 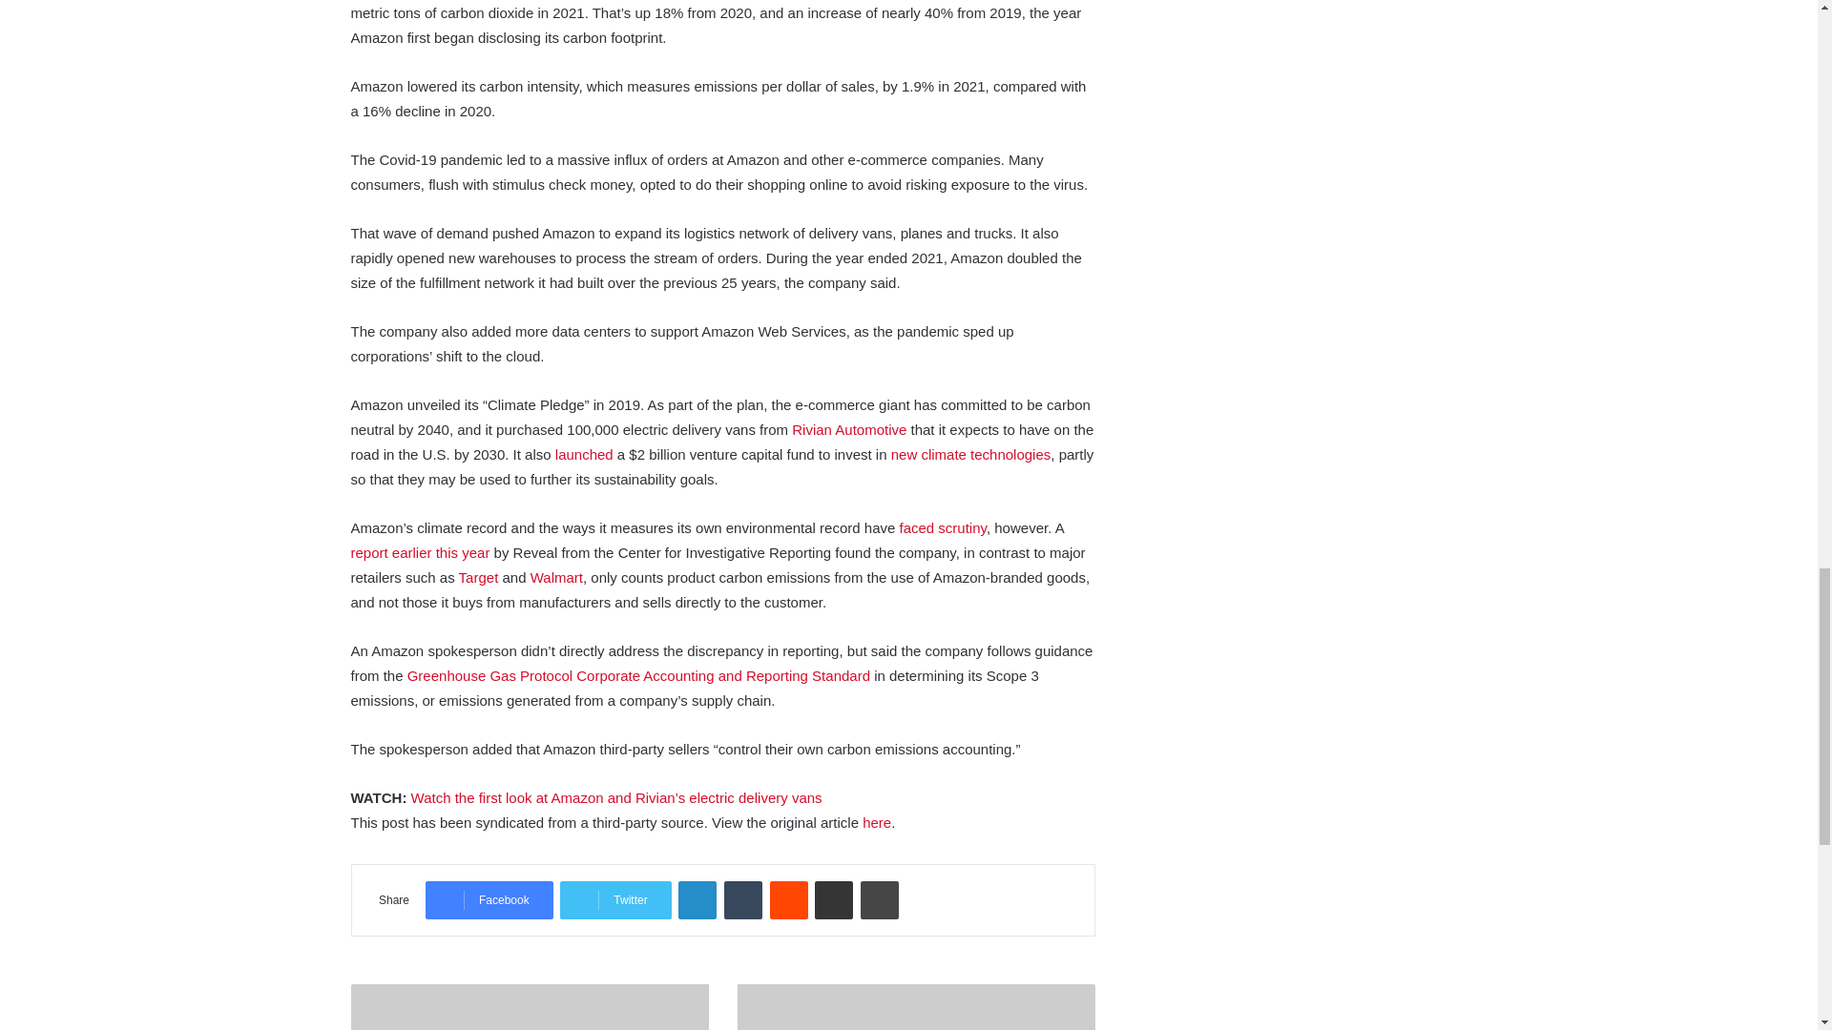 I want to click on report earlier this year, so click(x=421, y=552).